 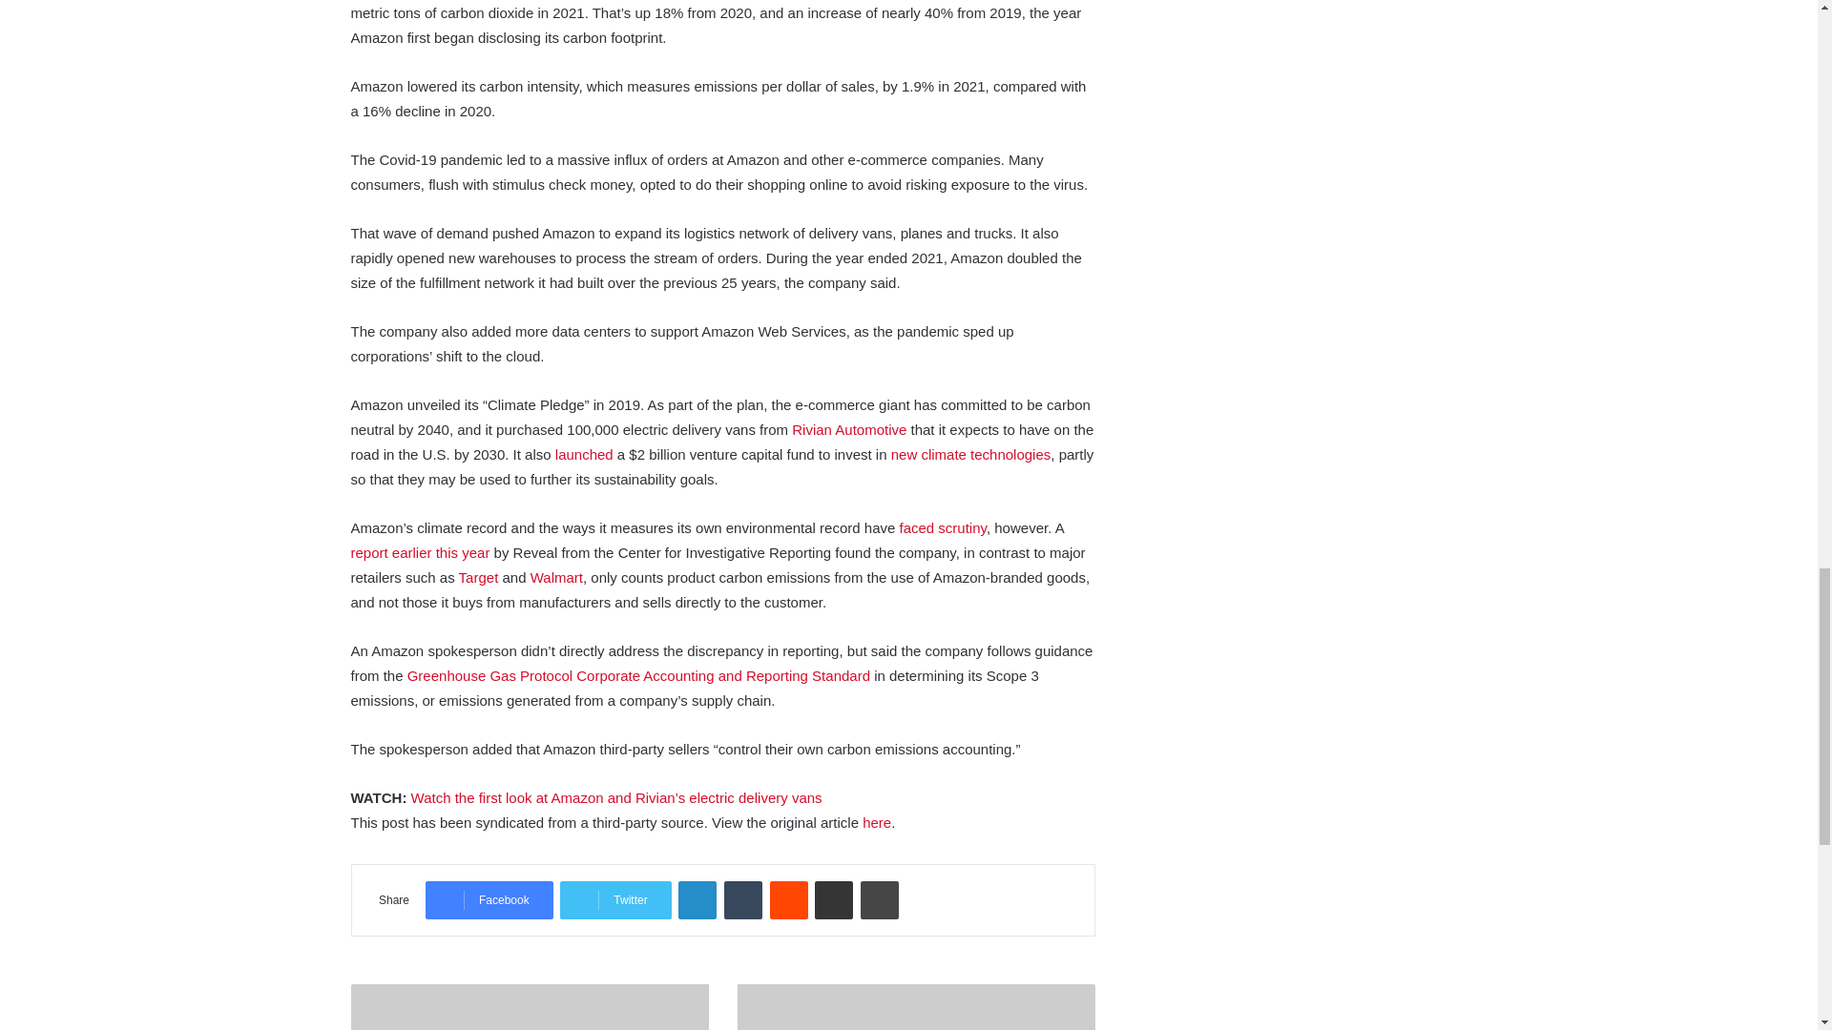 I want to click on report earlier this year, so click(x=421, y=552).